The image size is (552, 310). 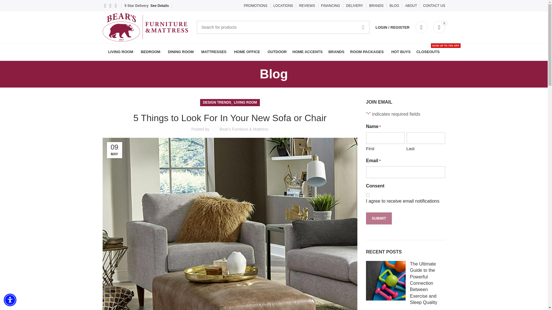 What do you see at coordinates (363, 27) in the screenshot?
I see `SEARCH` at bounding box center [363, 27].